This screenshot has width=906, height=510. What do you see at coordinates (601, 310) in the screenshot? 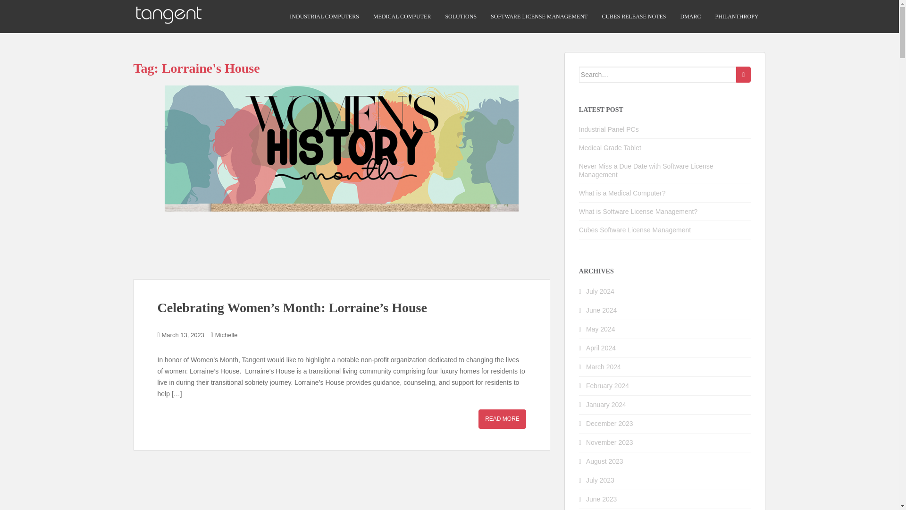
I see `June 2024` at bounding box center [601, 310].